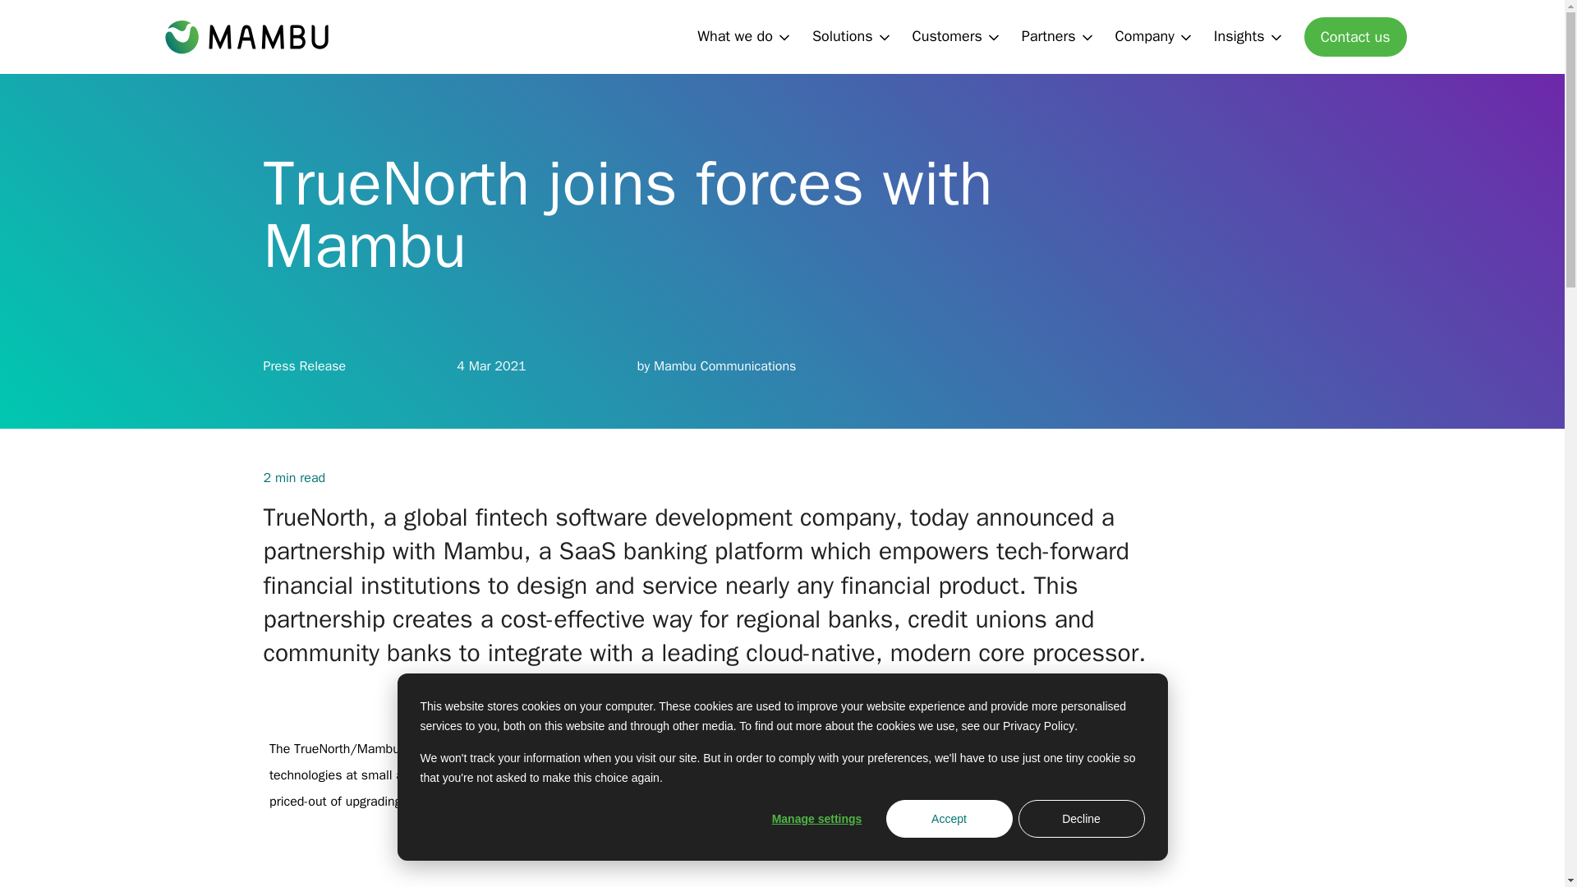 This screenshot has width=1577, height=887. I want to click on Contact us, so click(1355, 36).